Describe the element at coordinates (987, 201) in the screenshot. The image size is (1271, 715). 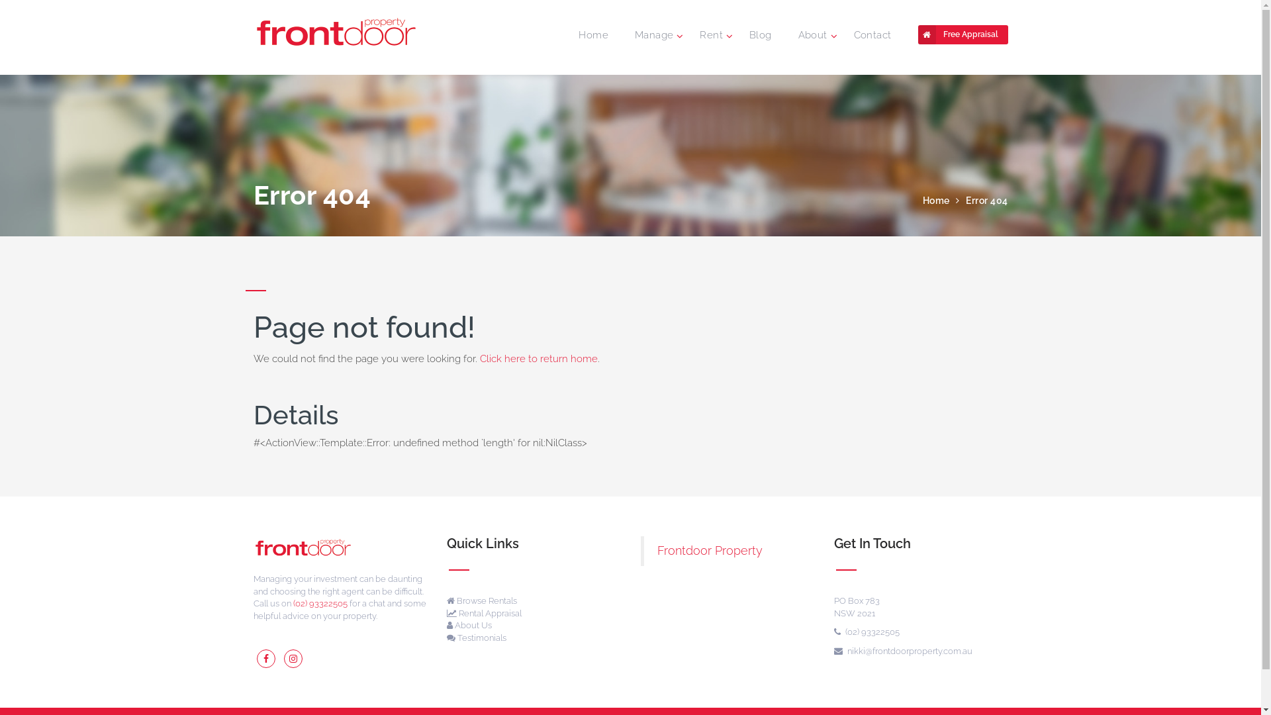
I see `Error 404` at that location.